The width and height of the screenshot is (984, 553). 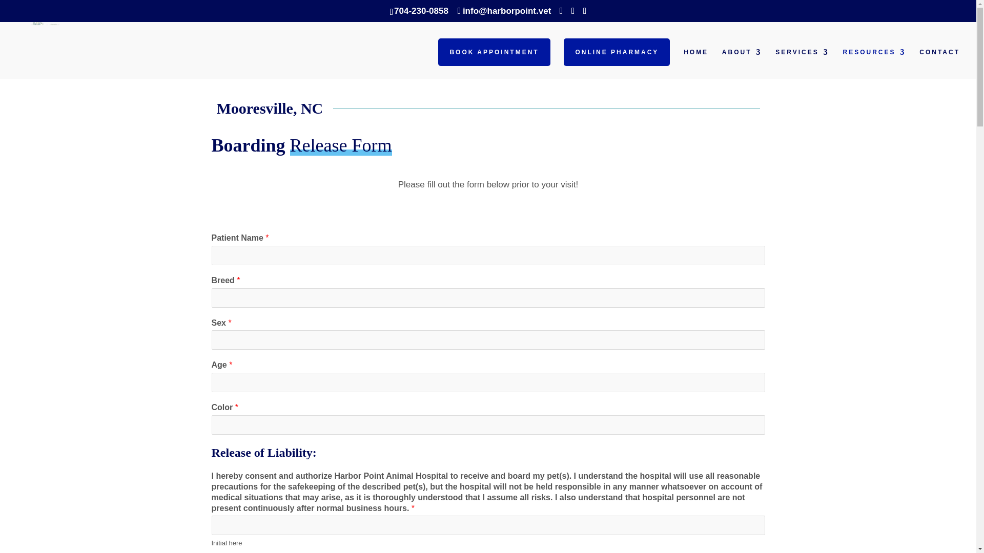 What do you see at coordinates (742, 63) in the screenshot?
I see `ABOUT` at bounding box center [742, 63].